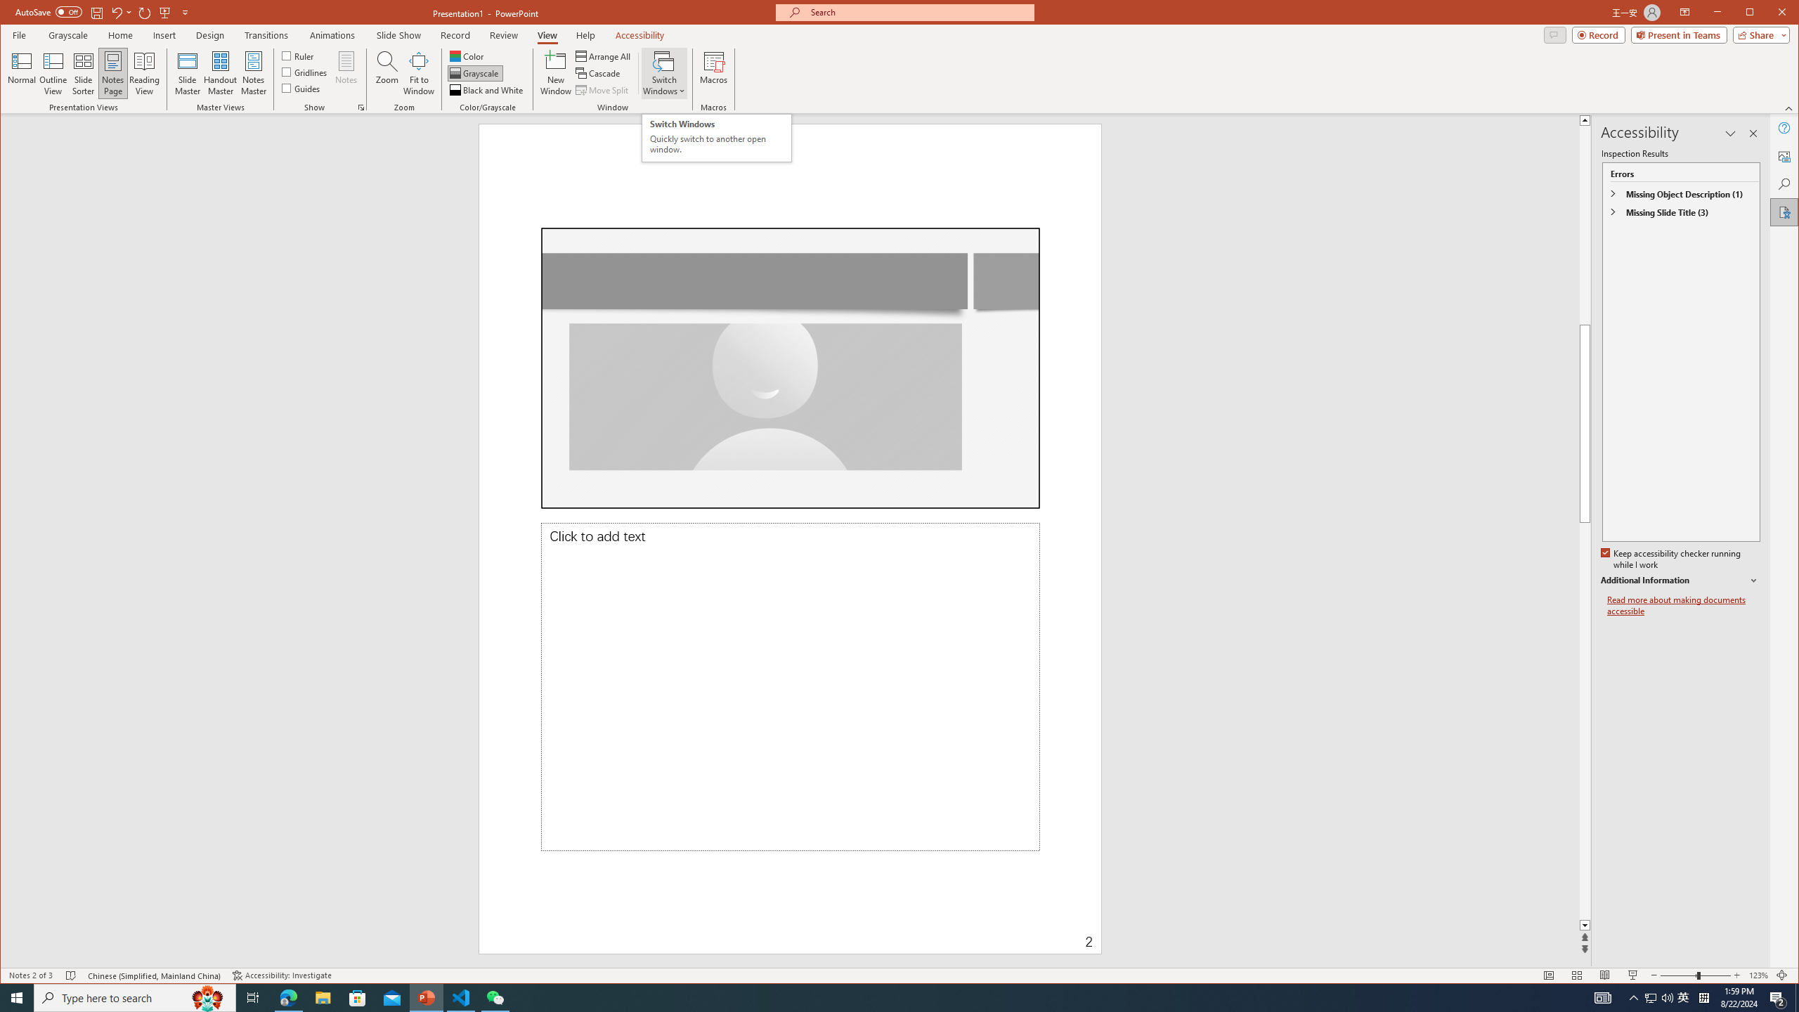 This screenshot has height=1012, width=1799. I want to click on Outline View, so click(53, 73).